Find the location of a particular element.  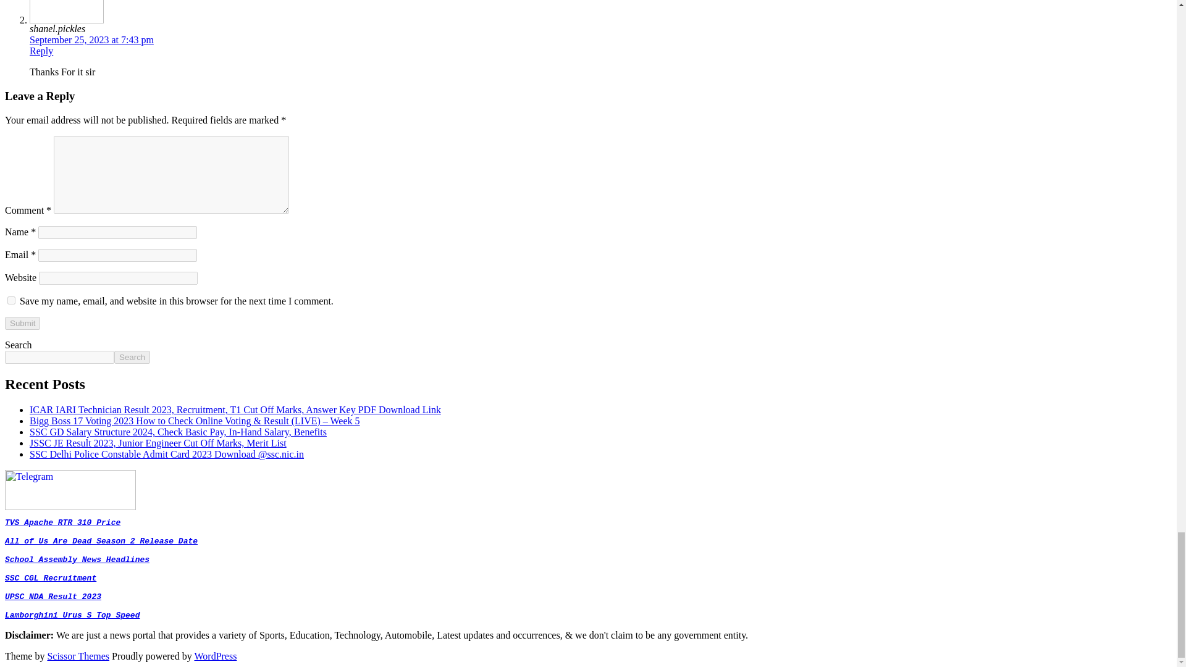

Telegram is located at coordinates (70, 506).